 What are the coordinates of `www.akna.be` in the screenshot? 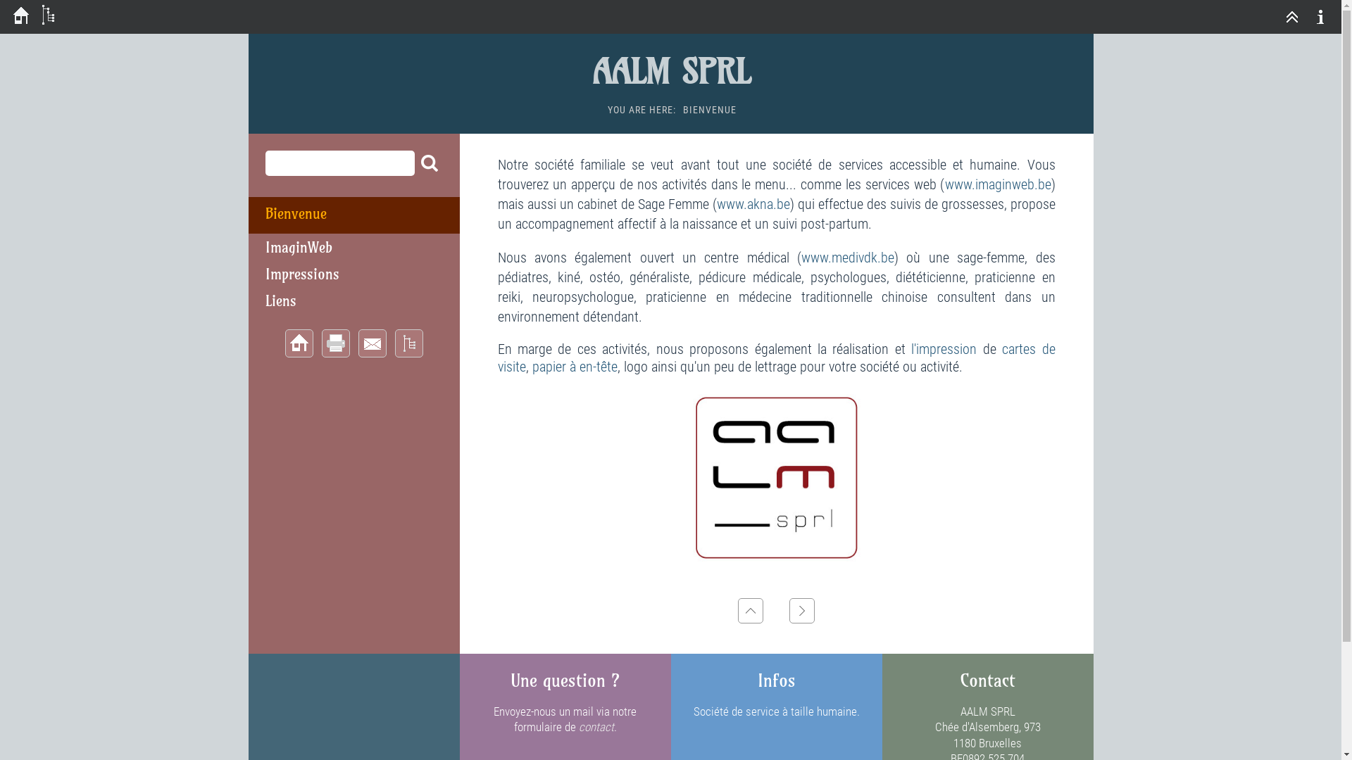 It's located at (753, 204).